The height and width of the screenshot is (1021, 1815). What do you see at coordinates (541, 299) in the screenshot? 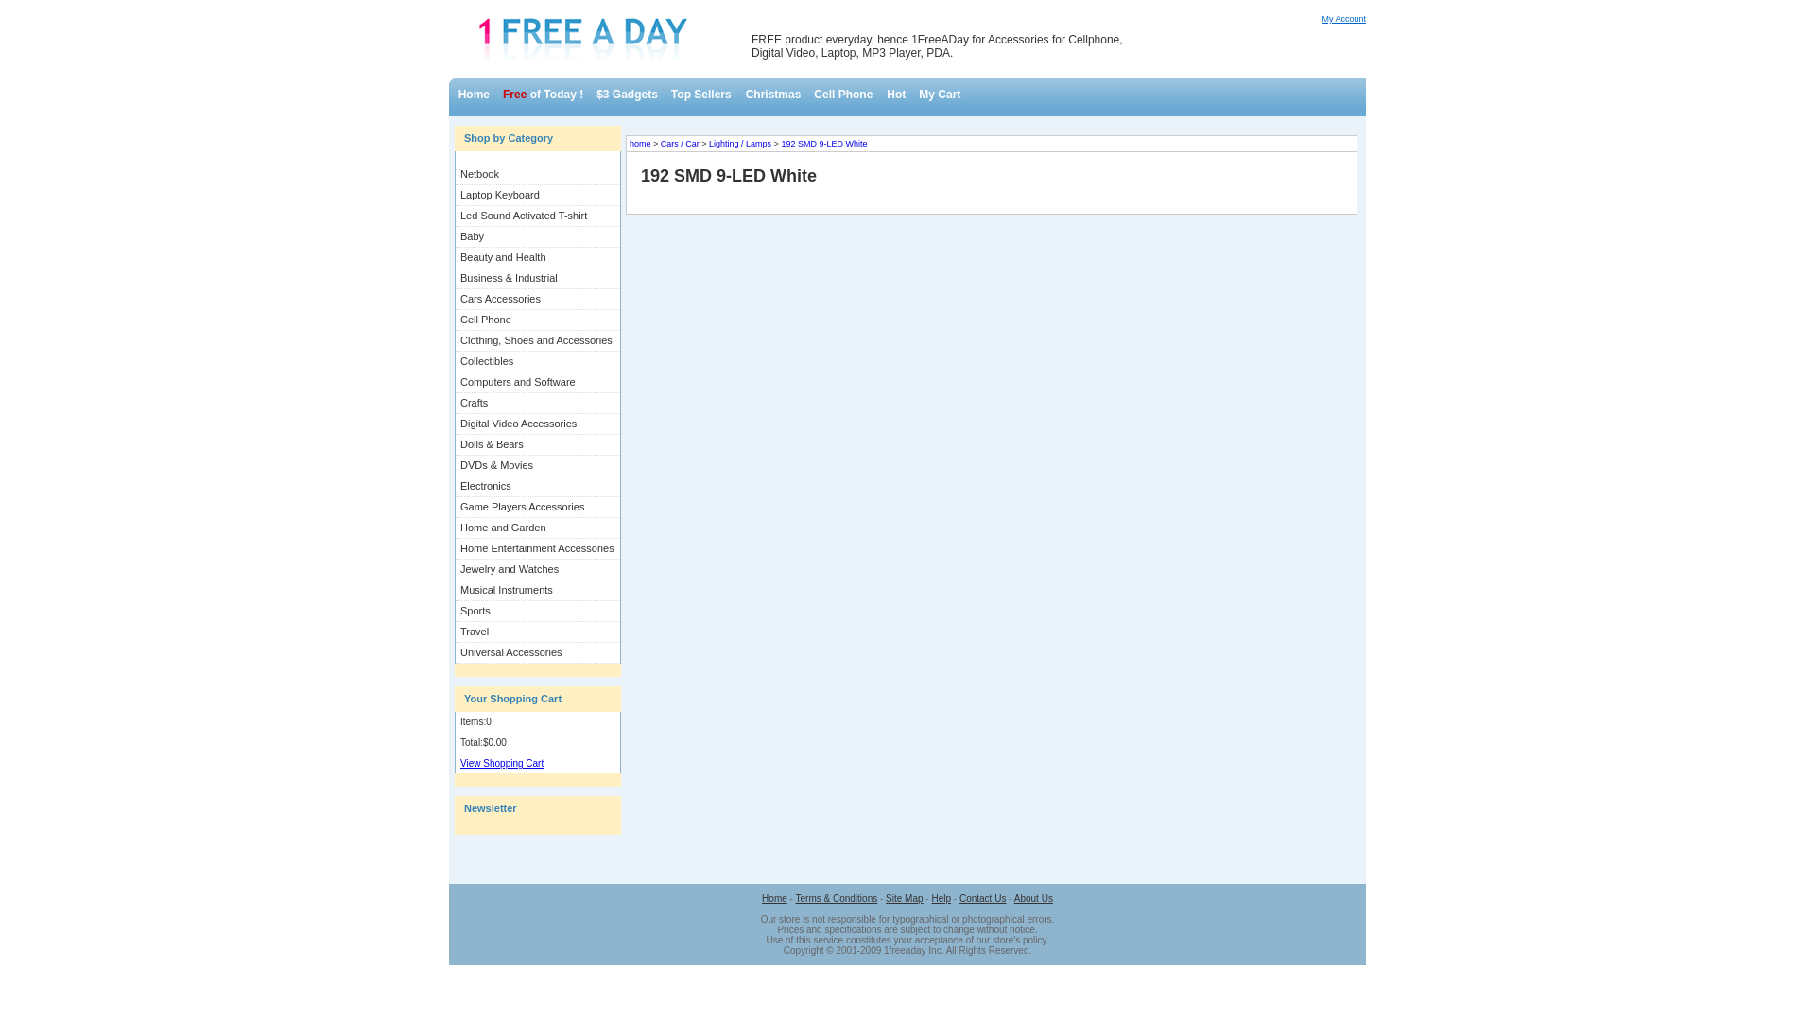
I see `Cars Accessories` at bounding box center [541, 299].